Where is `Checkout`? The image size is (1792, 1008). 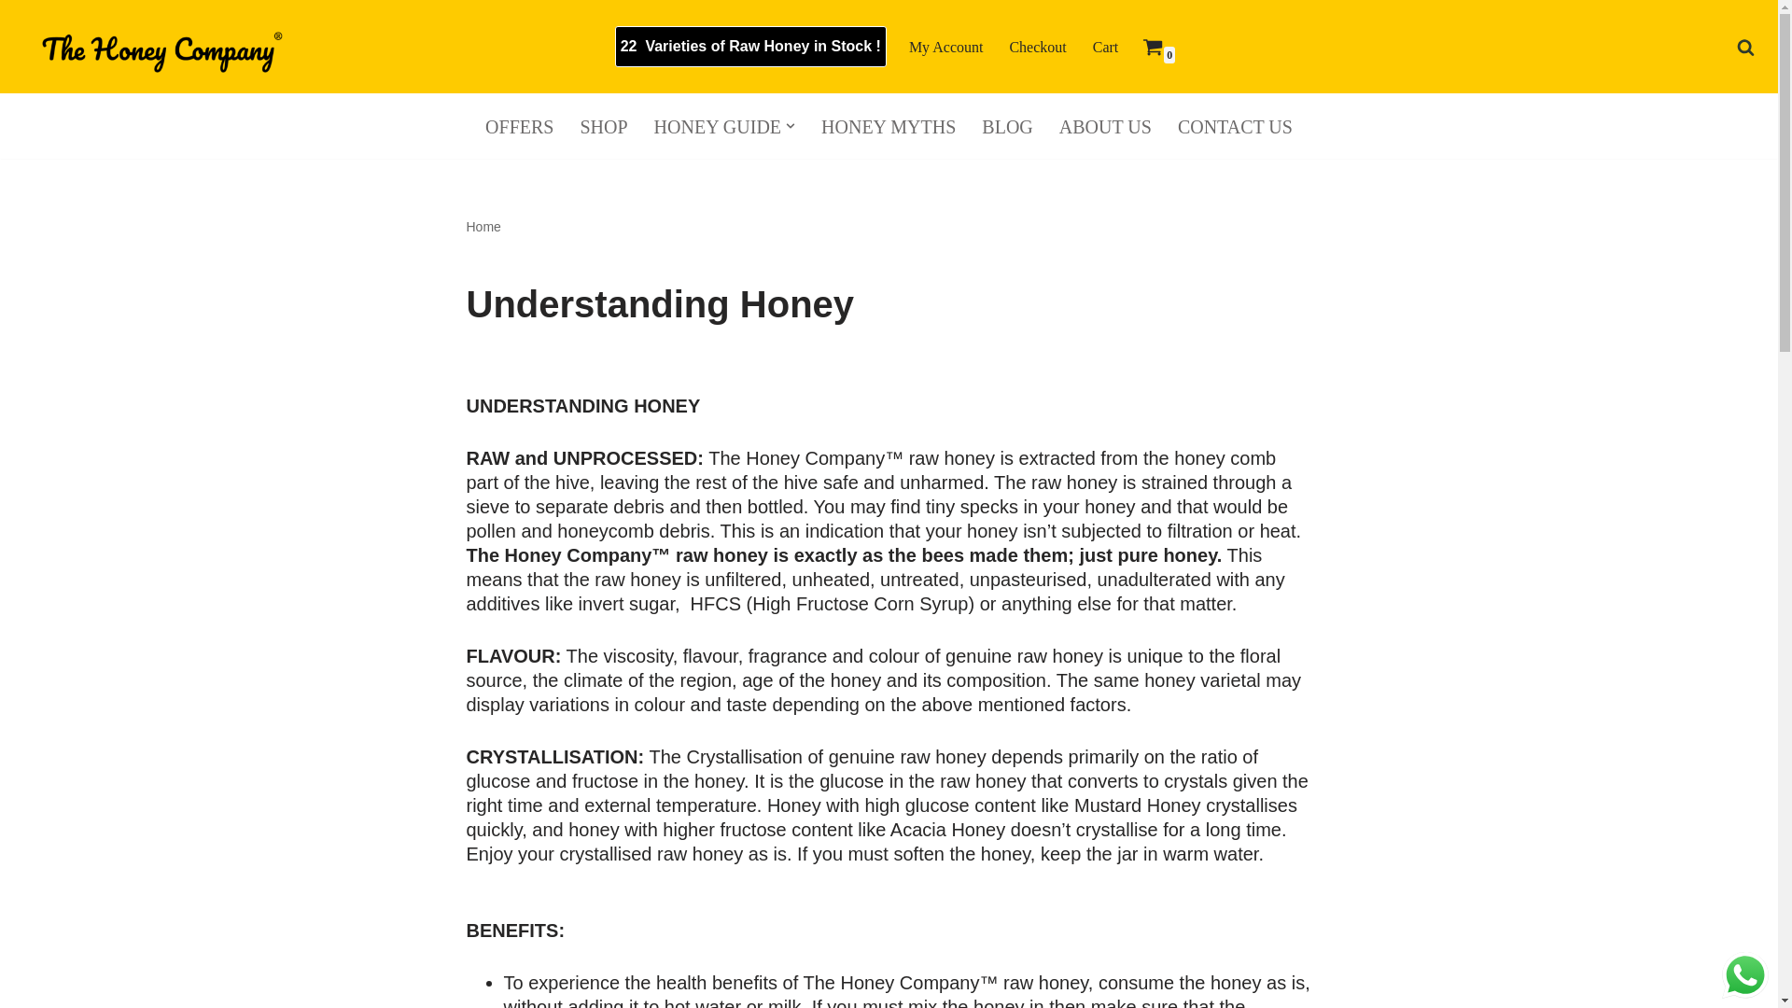 Checkout is located at coordinates (1037, 47).